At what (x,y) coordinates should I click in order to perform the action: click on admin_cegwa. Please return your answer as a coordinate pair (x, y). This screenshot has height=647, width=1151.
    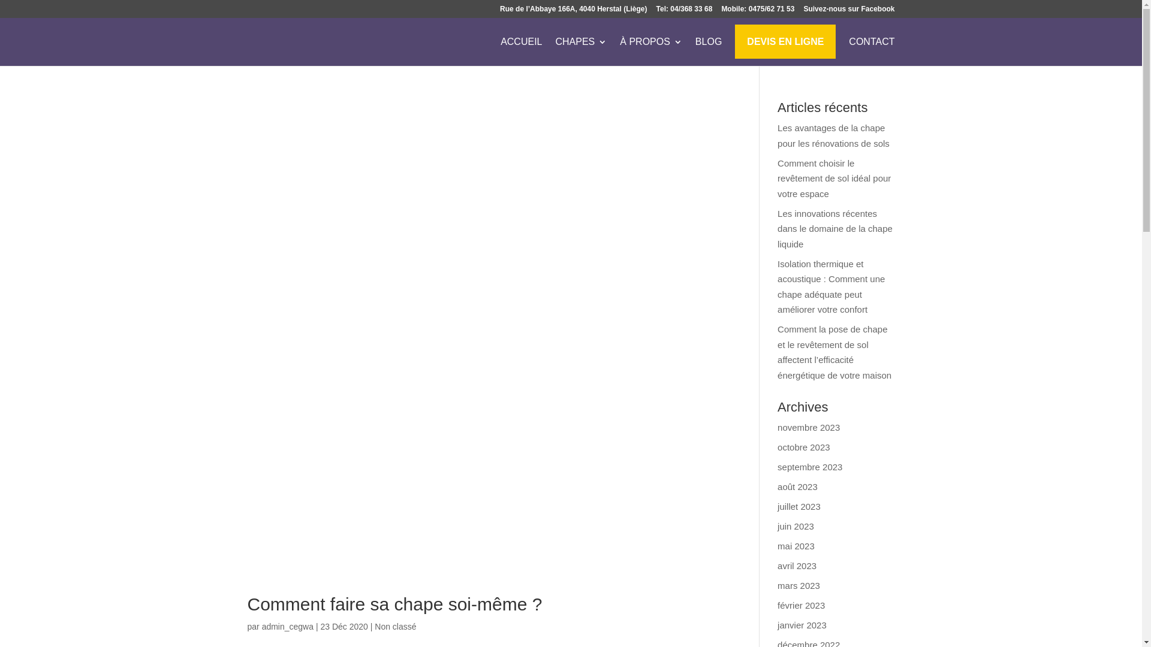
    Looking at the image, I should click on (288, 627).